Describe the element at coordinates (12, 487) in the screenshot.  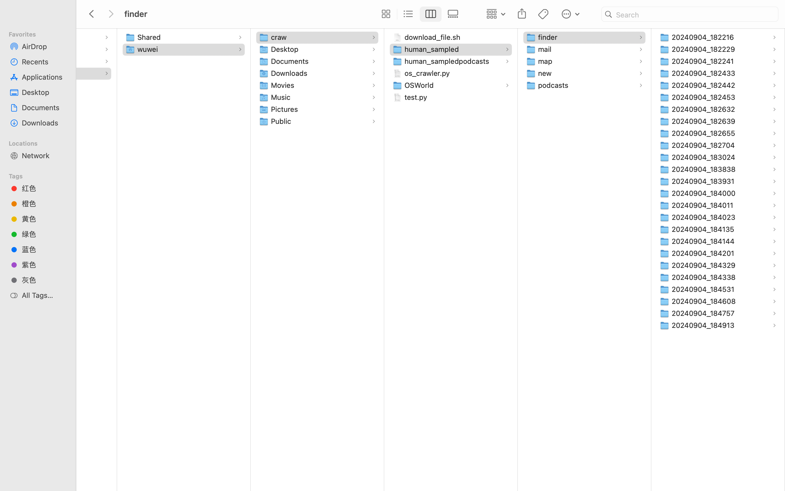
I see `Tags…` at that location.